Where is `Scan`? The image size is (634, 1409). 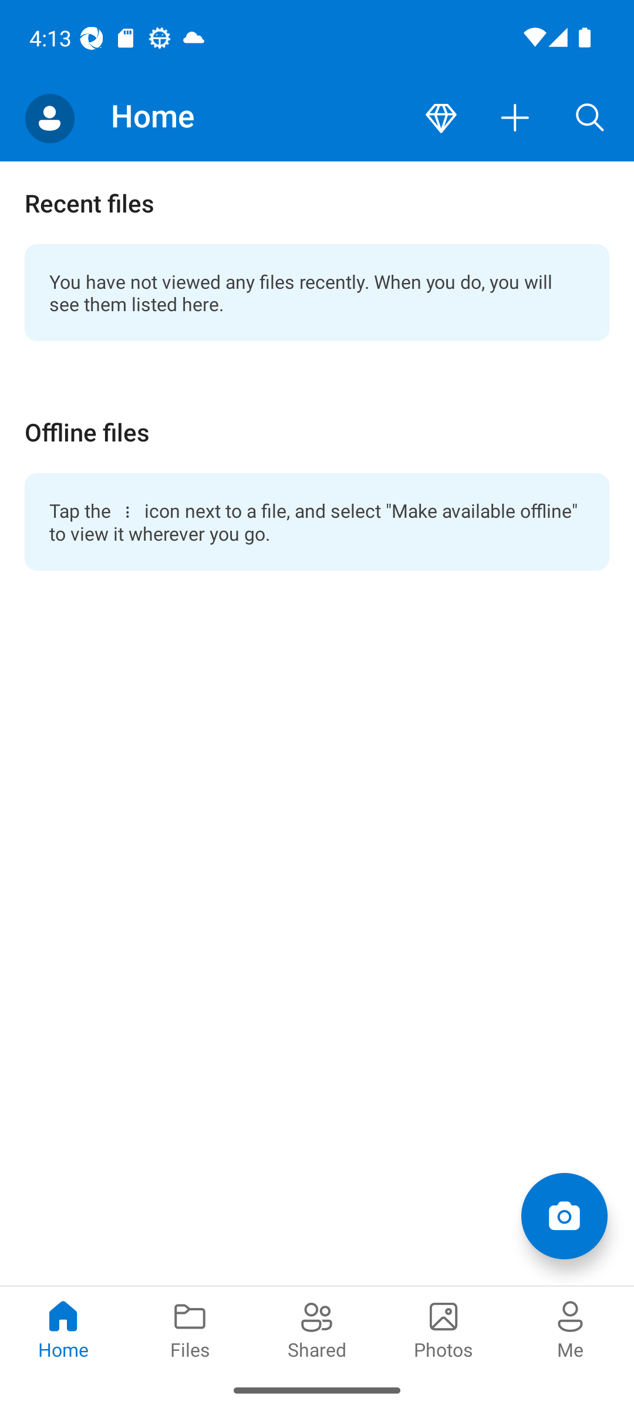
Scan is located at coordinates (564, 1215).